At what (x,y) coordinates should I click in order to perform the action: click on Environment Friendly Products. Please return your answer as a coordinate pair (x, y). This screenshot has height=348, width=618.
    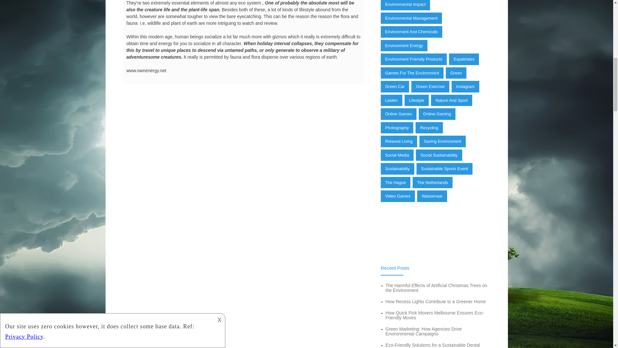
    Looking at the image, I should click on (414, 59).